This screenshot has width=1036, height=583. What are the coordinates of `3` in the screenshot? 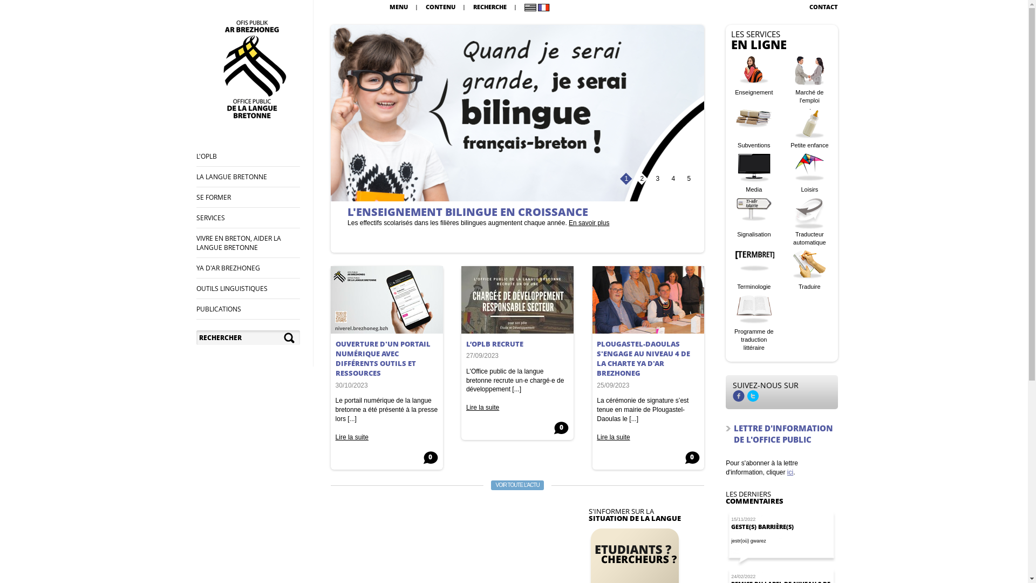 It's located at (657, 180).